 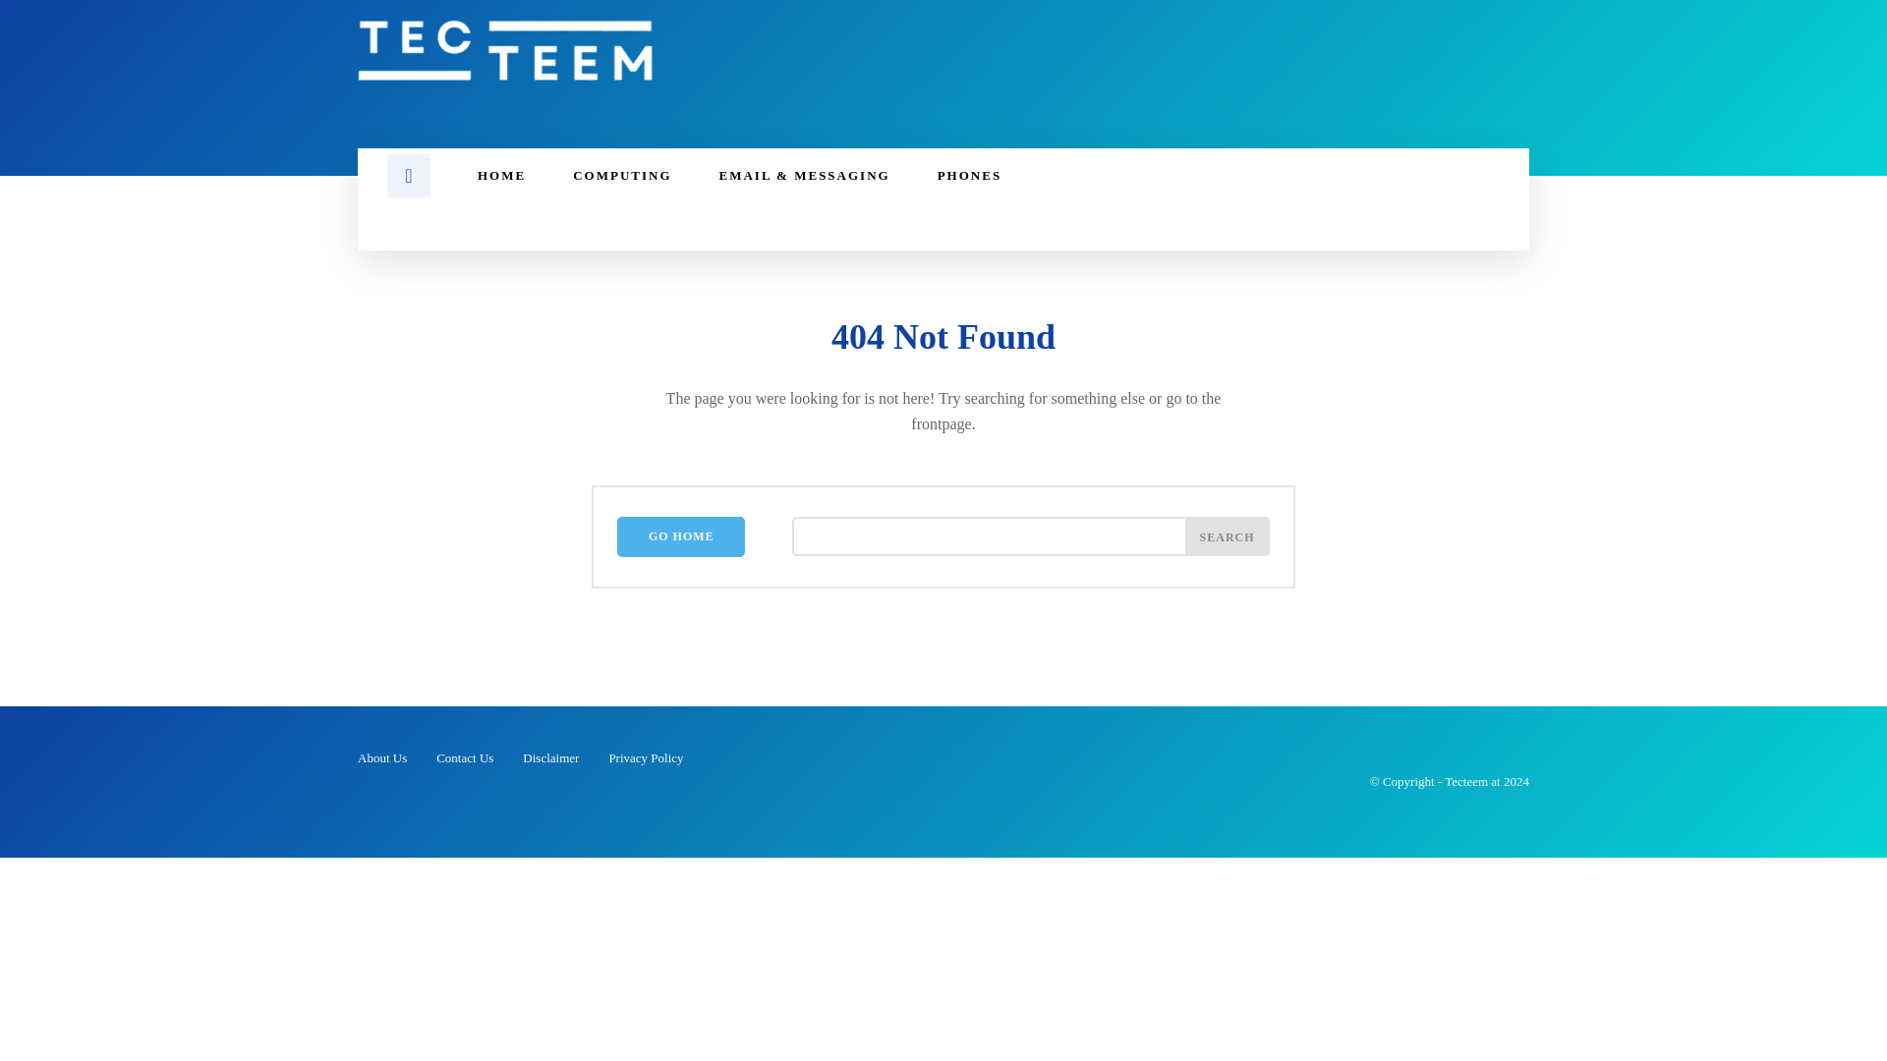 What do you see at coordinates (621, 176) in the screenshot?
I see `COMPUTING` at bounding box center [621, 176].